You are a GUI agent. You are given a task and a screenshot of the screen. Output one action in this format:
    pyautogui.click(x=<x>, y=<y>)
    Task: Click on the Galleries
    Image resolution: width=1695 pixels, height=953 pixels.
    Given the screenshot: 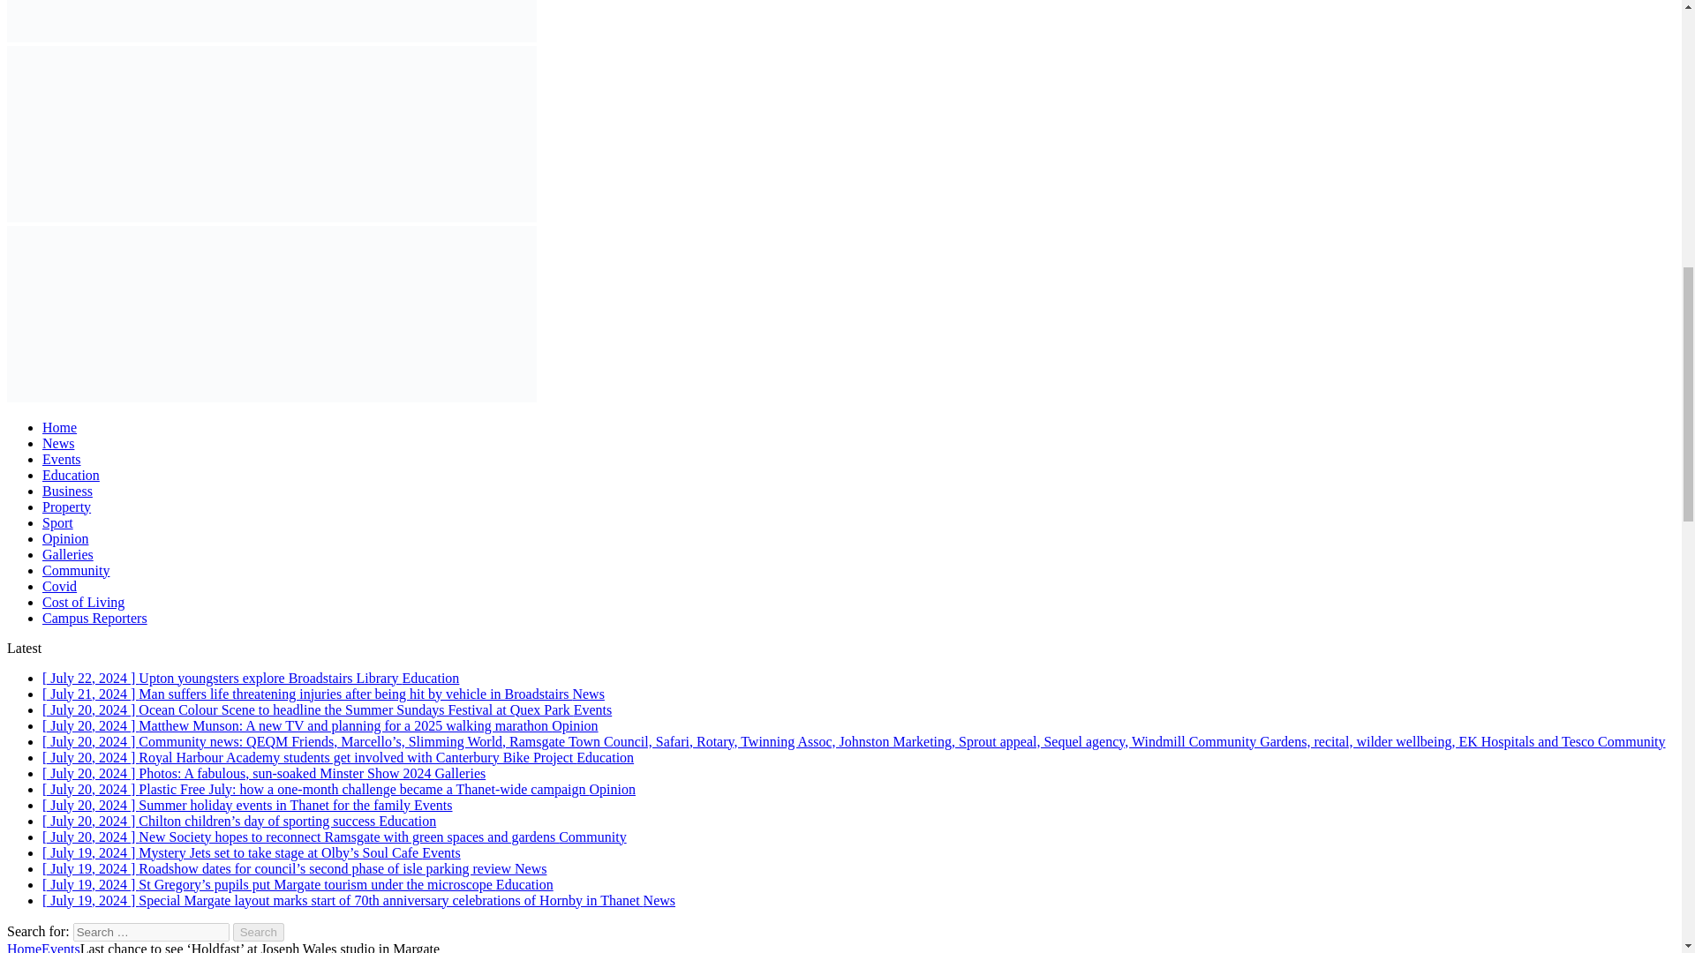 What is the action you would take?
    pyautogui.click(x=67, y=554)
    